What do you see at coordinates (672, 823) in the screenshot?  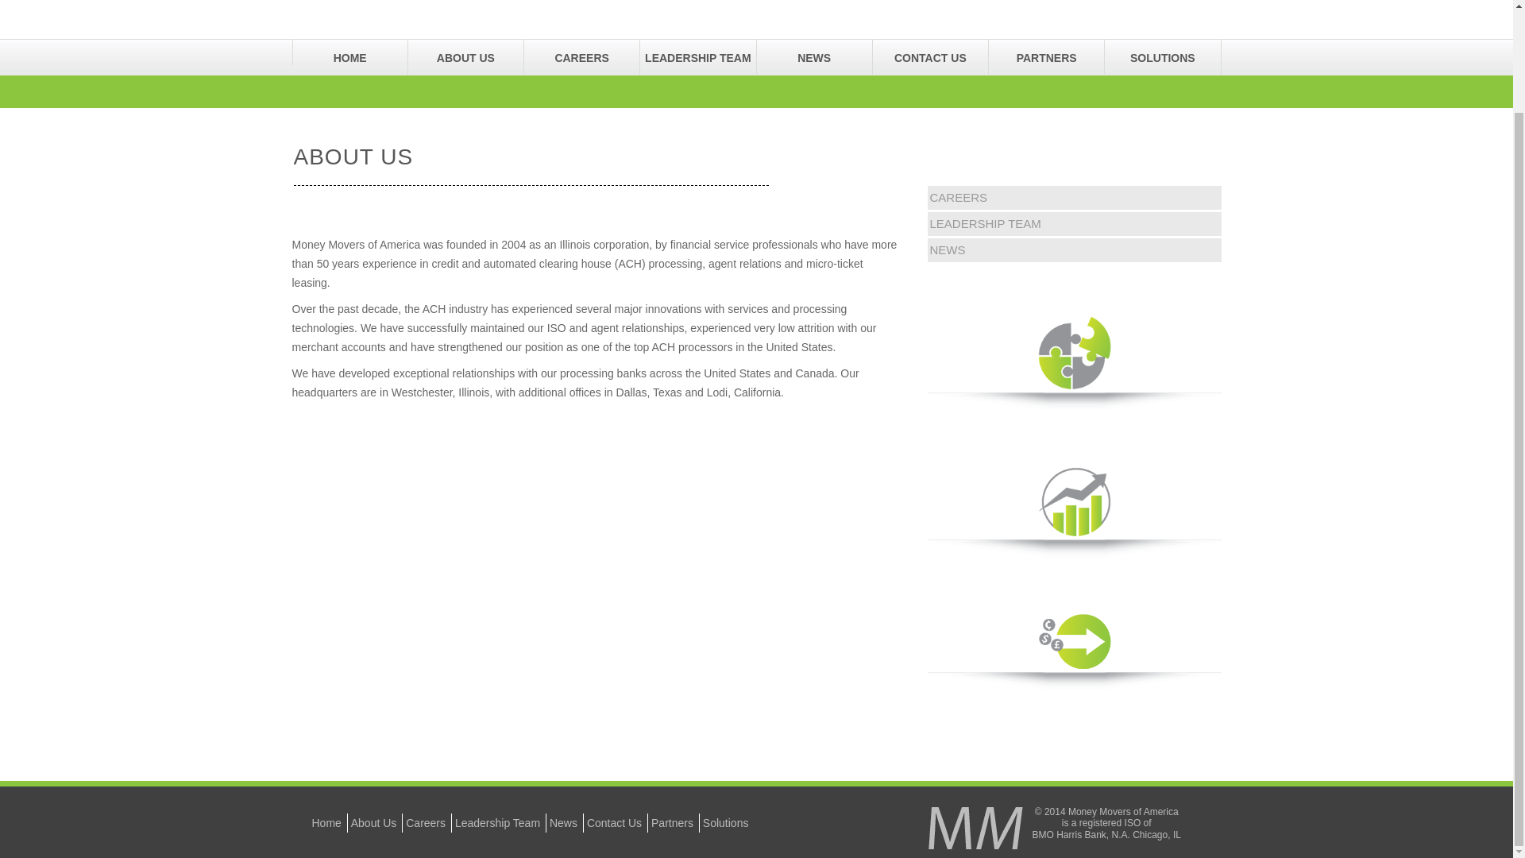 I see `Partners` at bounding box center [672, 823].